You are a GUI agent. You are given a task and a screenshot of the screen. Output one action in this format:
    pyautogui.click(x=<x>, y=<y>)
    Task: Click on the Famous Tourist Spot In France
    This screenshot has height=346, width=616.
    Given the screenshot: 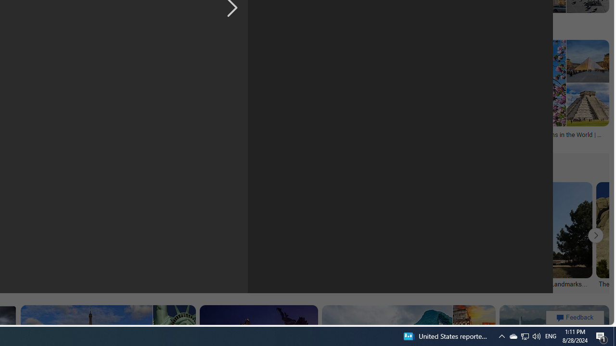 What is the action you would take?
    pyautogui.click(x=497, y=21)
    